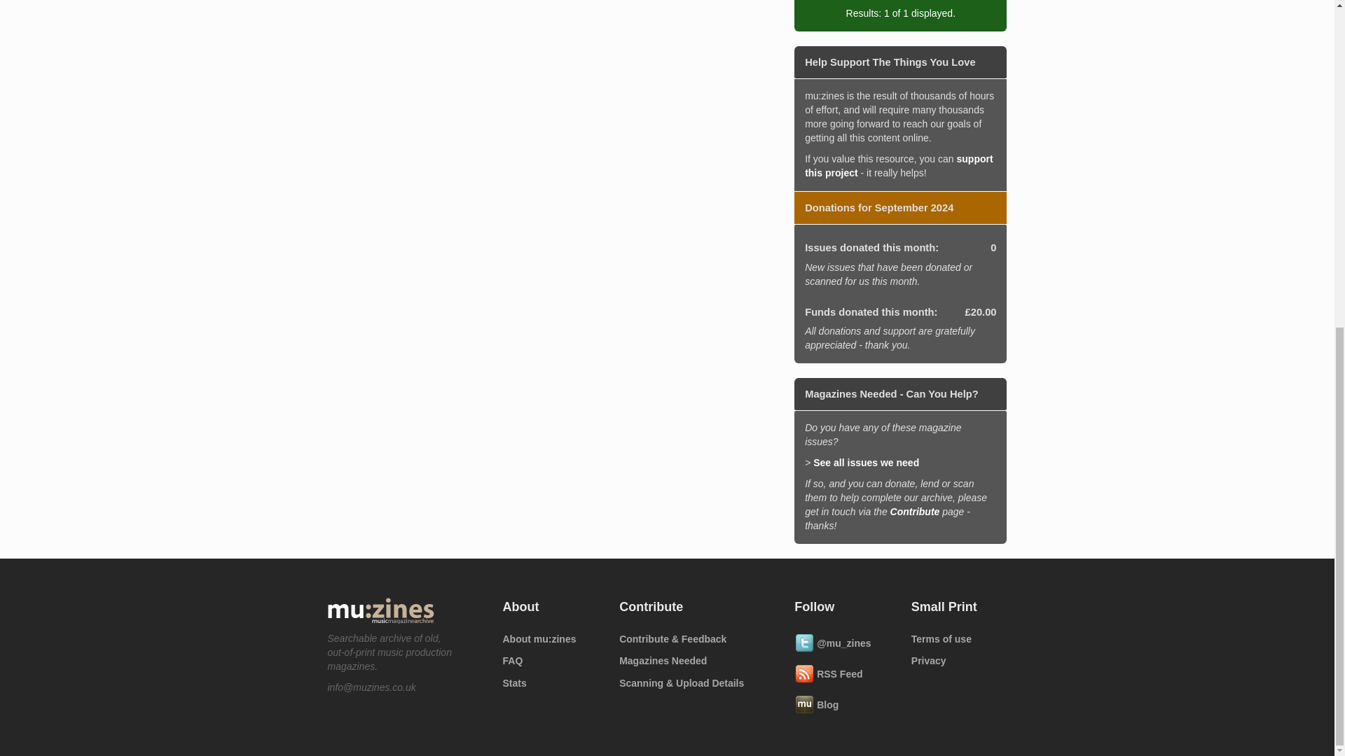 This screenshot has width=1345, height=756. What do you see at coordinates (898, 165) in the screenshot?
I see `support this project` at bounding box center [898, 165].